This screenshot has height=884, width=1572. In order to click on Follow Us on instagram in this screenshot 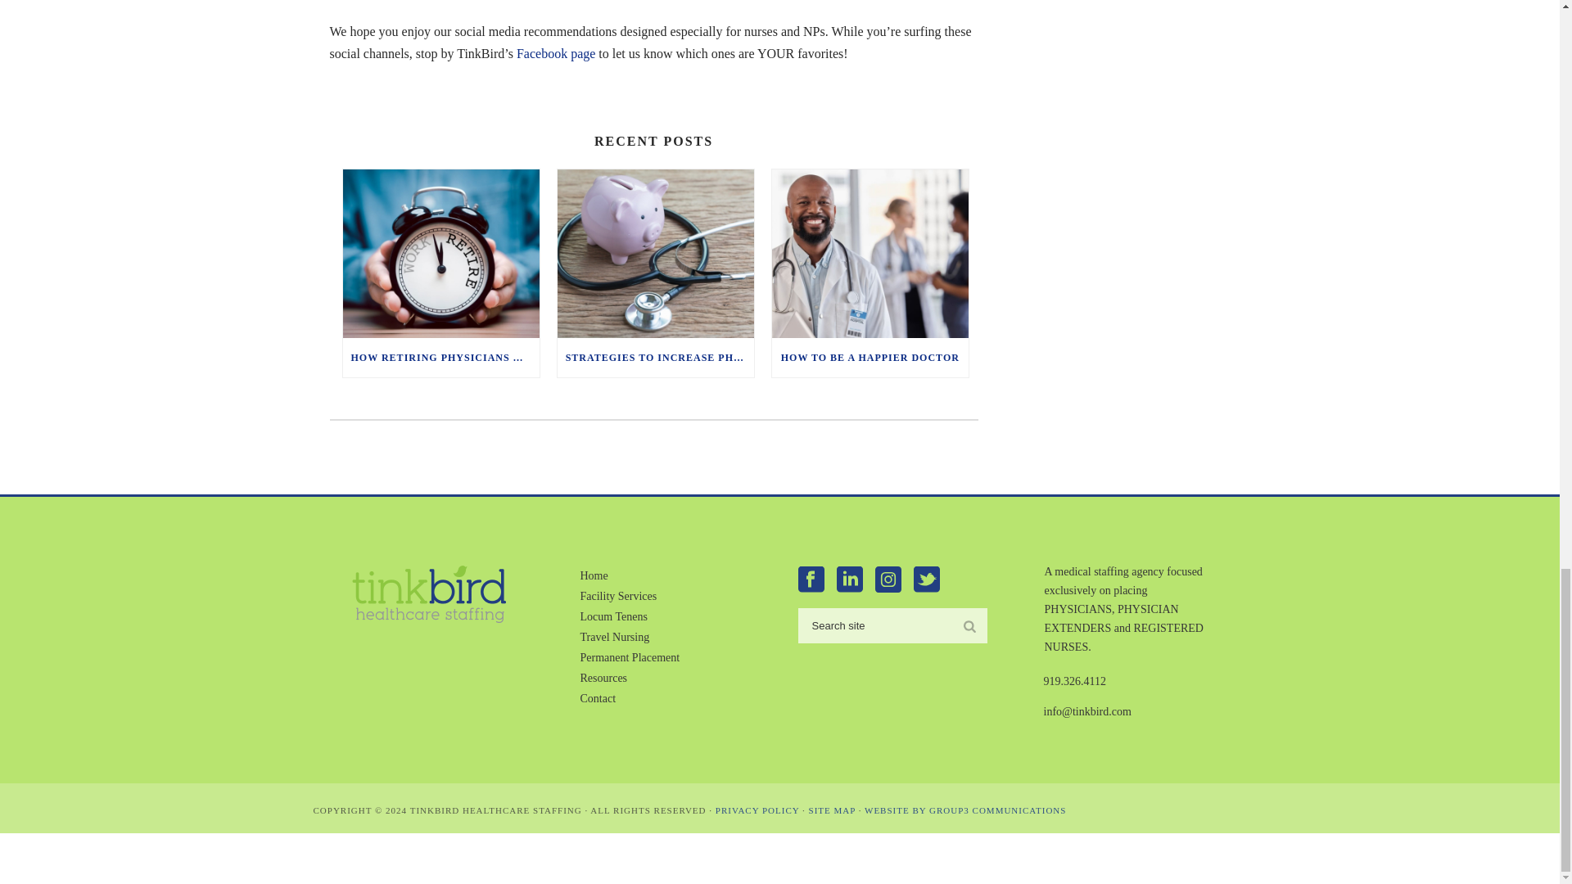, I will do `click(888, 580)`.